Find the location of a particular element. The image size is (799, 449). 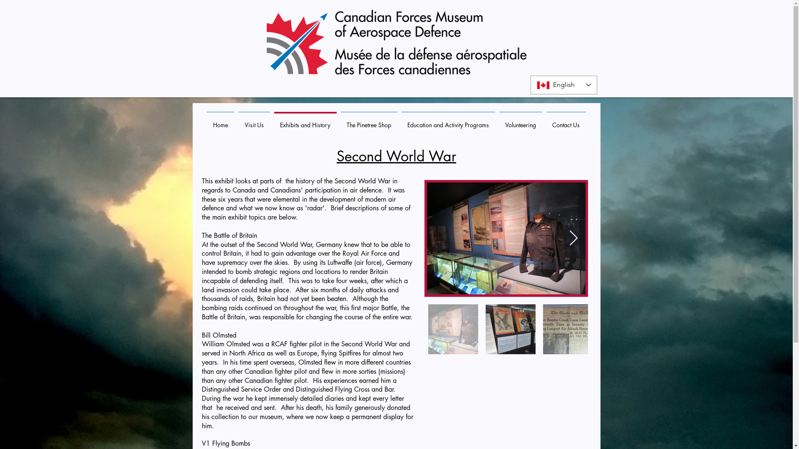

Exhibits and History is located at coordinates (305, 121).